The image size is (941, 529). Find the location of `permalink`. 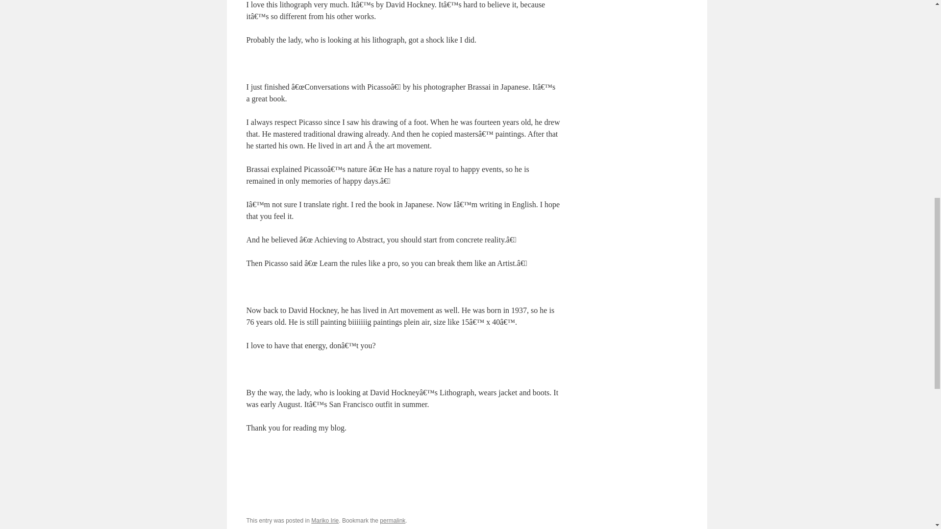

permalink is located at coordinates (393, 521).